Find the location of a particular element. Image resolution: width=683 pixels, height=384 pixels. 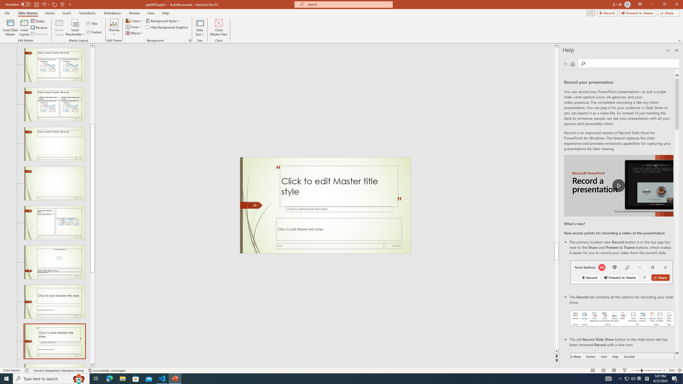

Slide Number is located at coordinates (253, 205).